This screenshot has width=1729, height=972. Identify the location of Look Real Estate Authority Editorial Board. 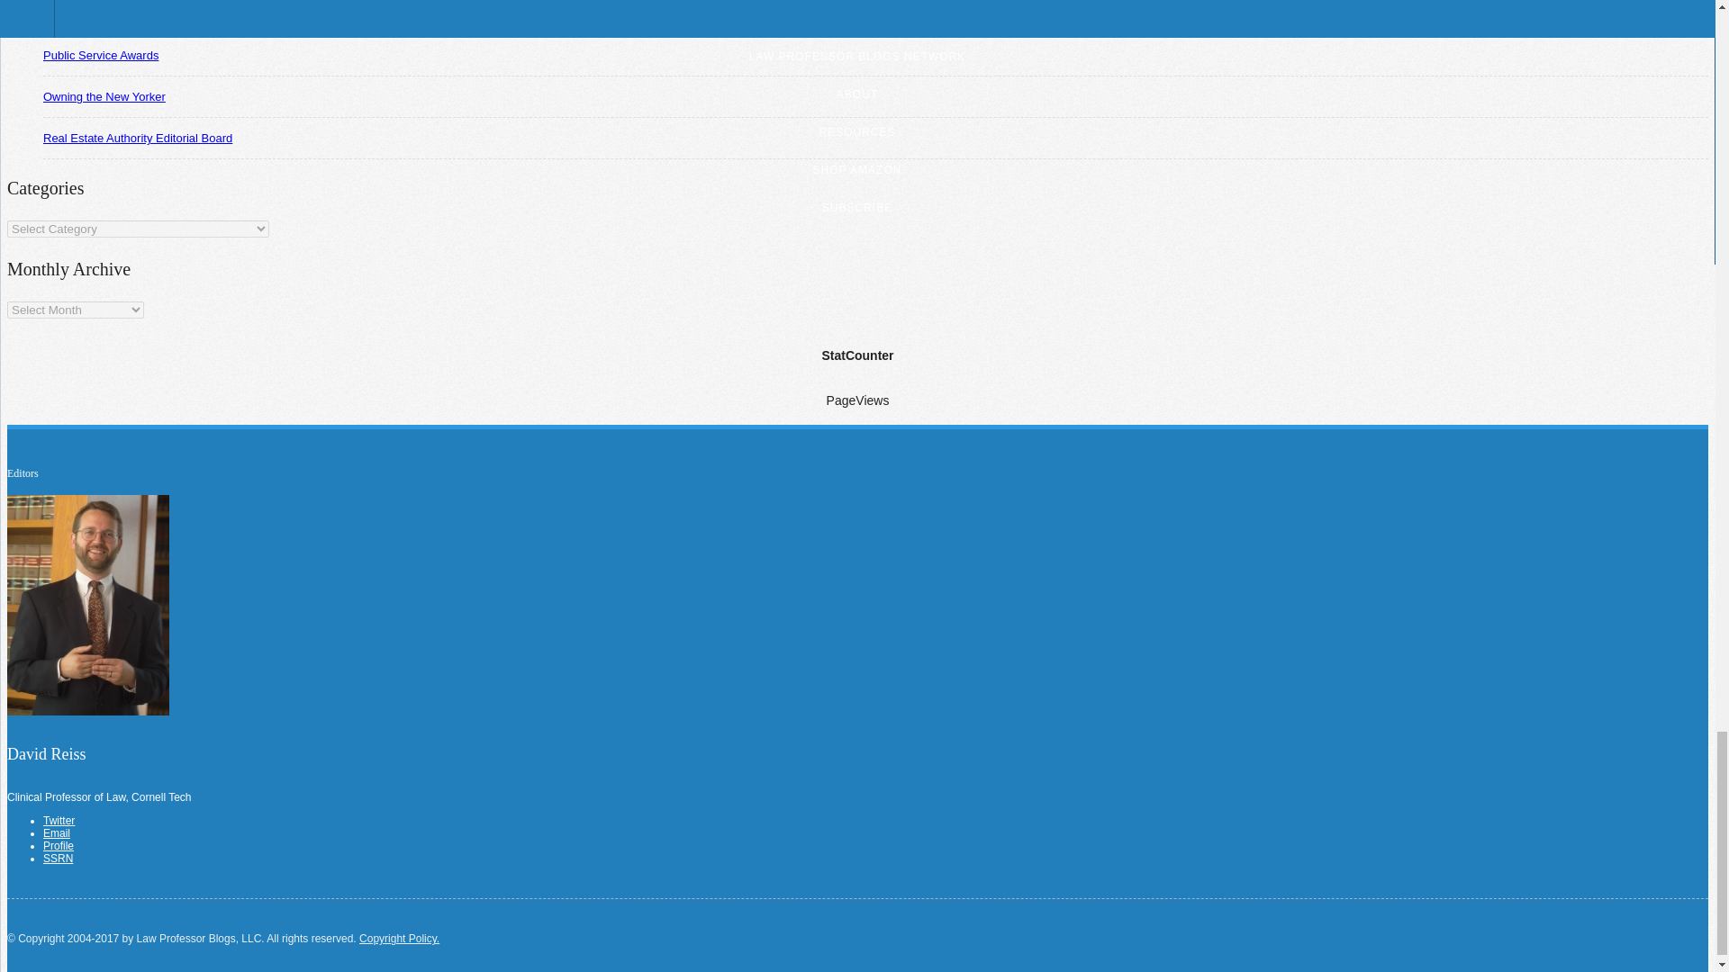
(137, 137).